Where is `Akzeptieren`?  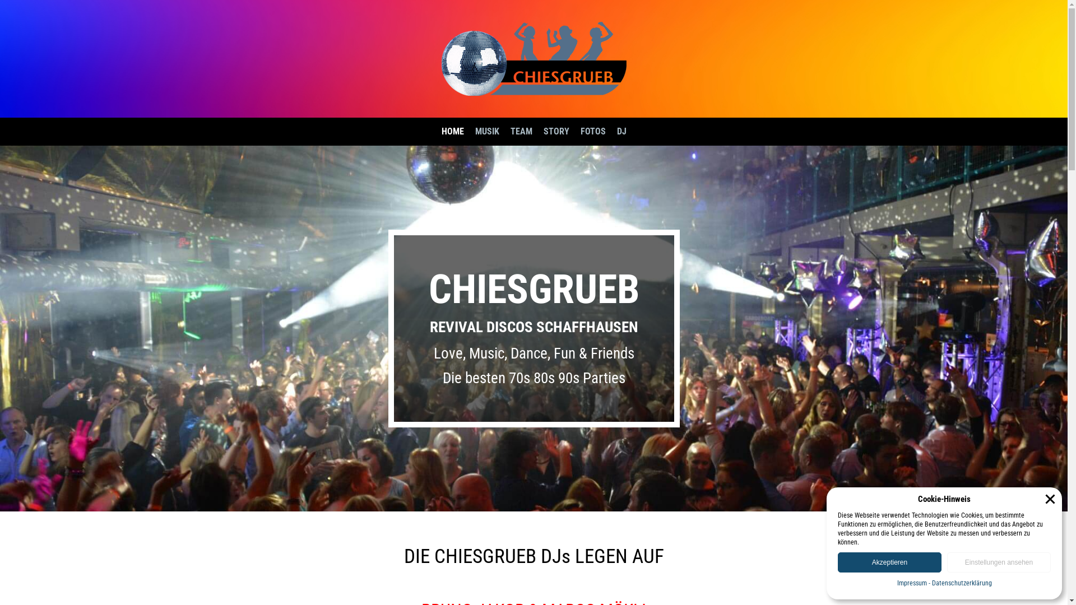 Akzeptieren is located at coordinates (890, 562).